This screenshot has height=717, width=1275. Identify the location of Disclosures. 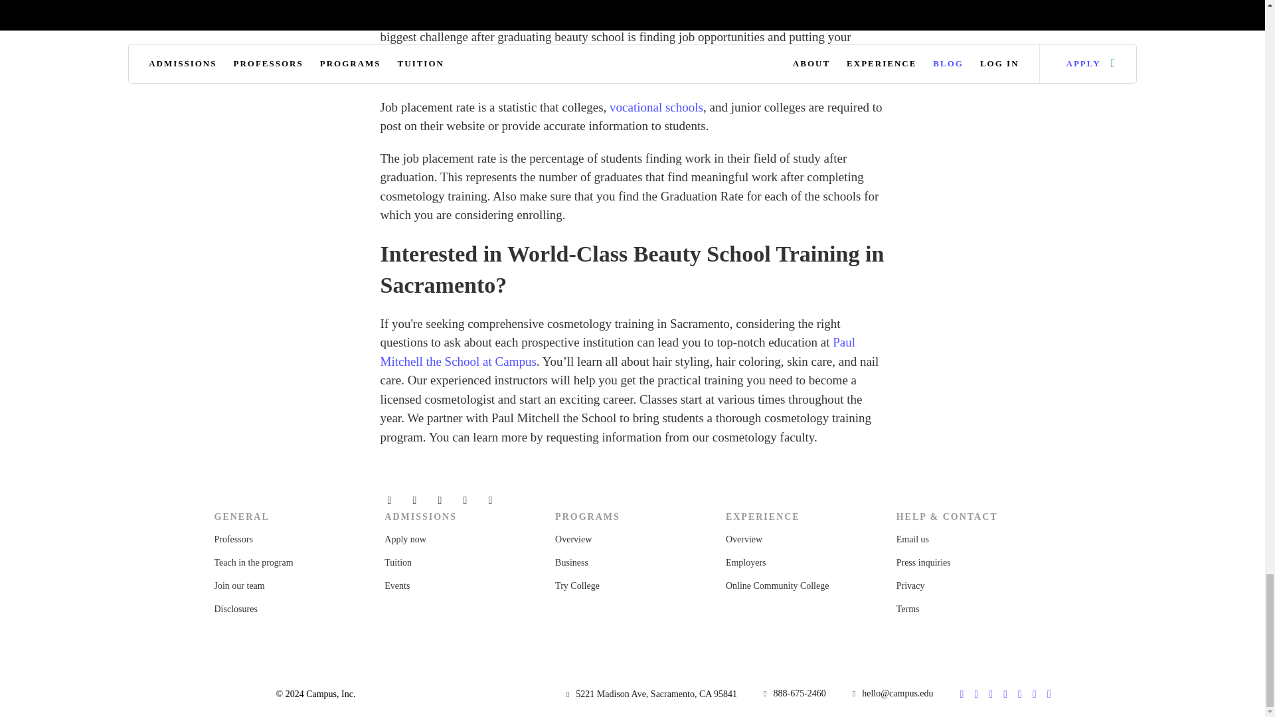
(235, 609).